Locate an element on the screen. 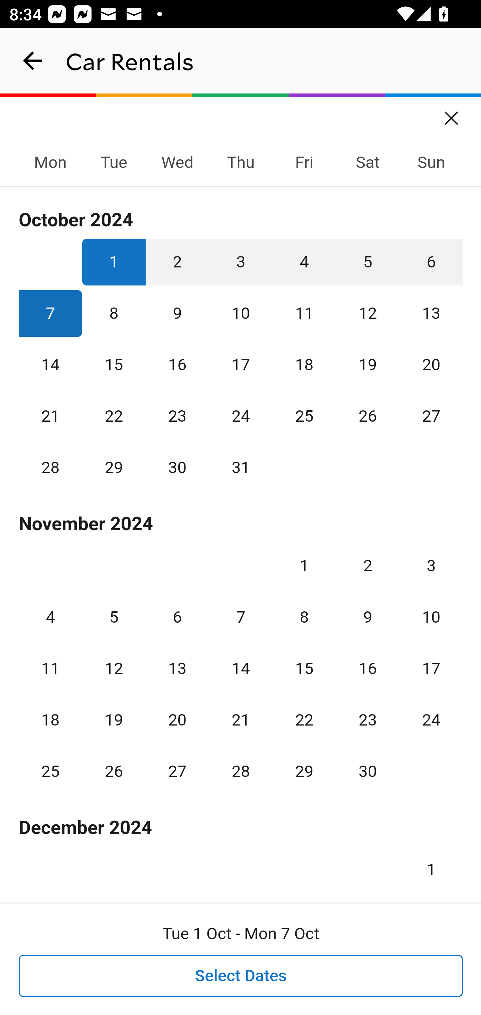 The height and width of the screenshot is (1015, 481). 20 October 2024 is located at coordinates (431, 365).